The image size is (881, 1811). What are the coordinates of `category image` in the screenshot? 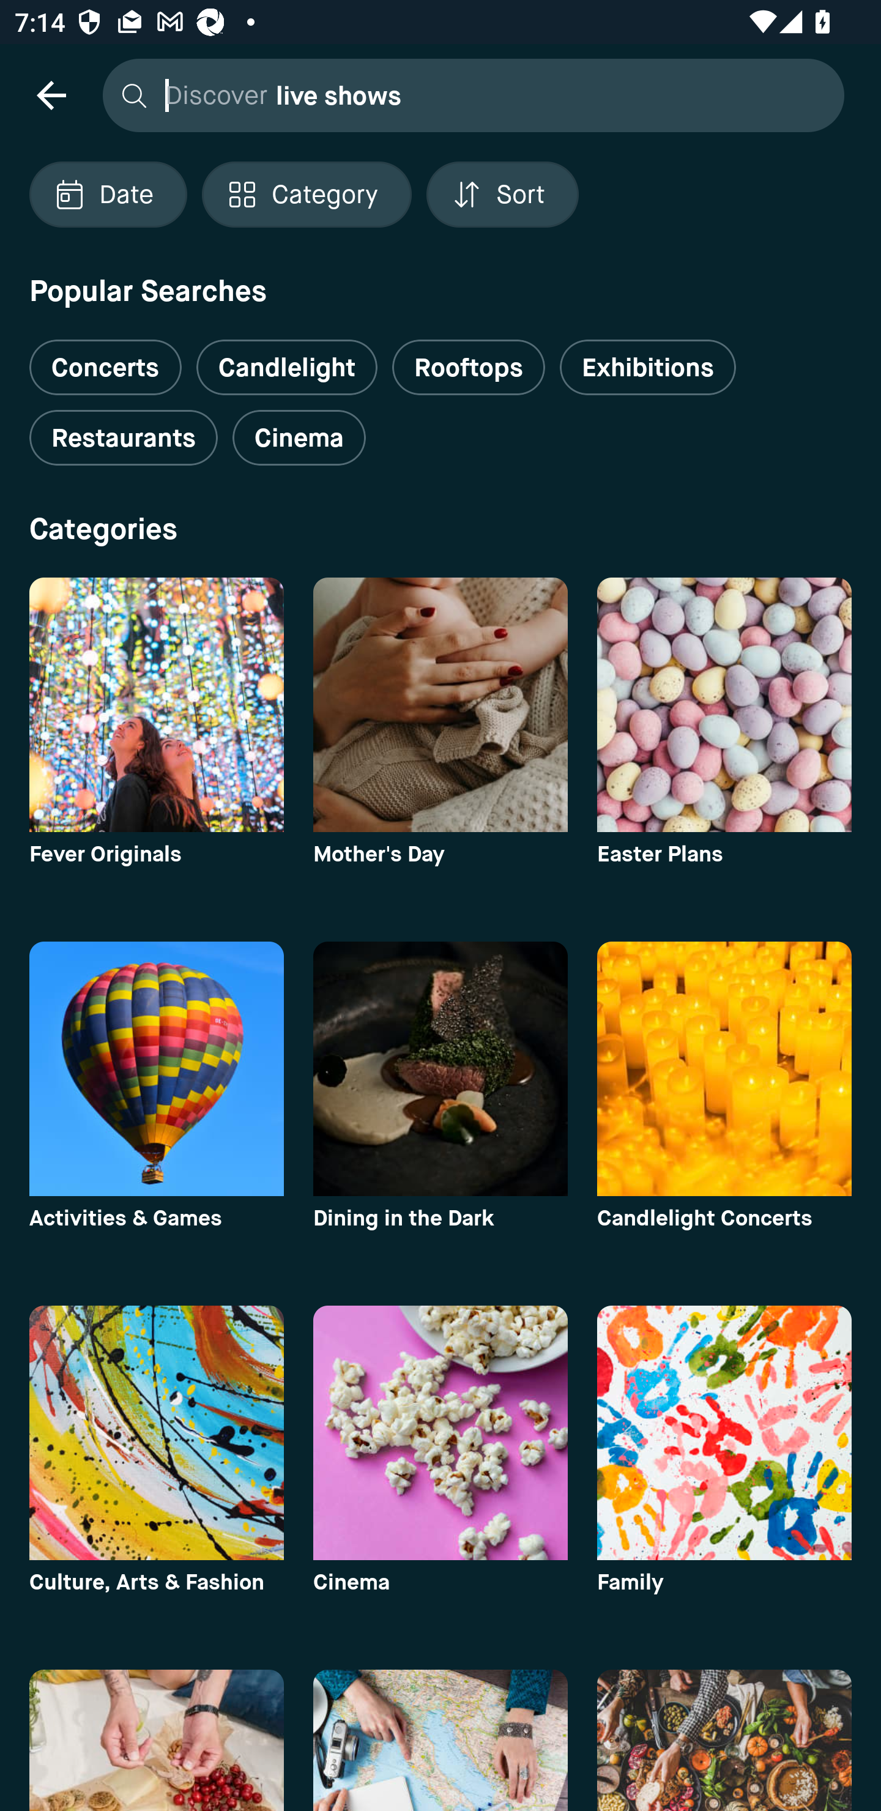 It's located at (441, 1740).